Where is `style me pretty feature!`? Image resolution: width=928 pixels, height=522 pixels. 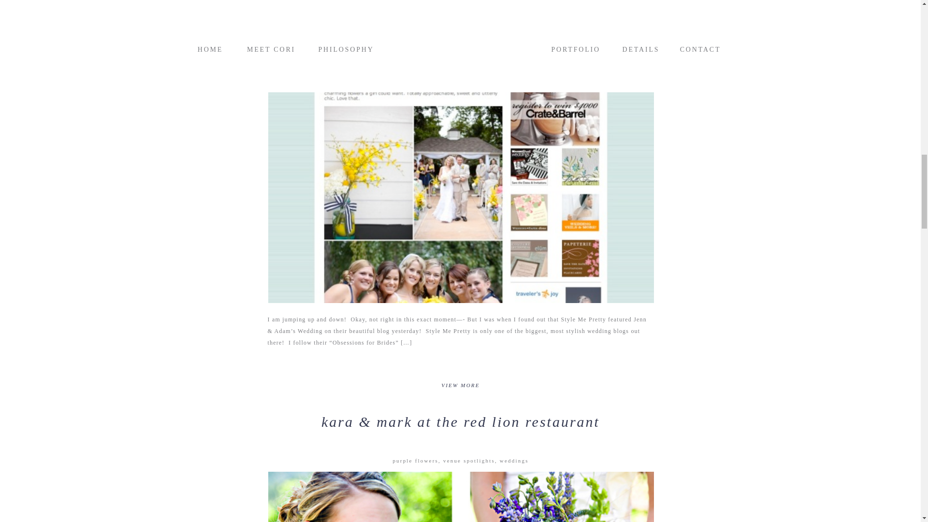
style me pretty feature! is located at coordinates (460, 18).